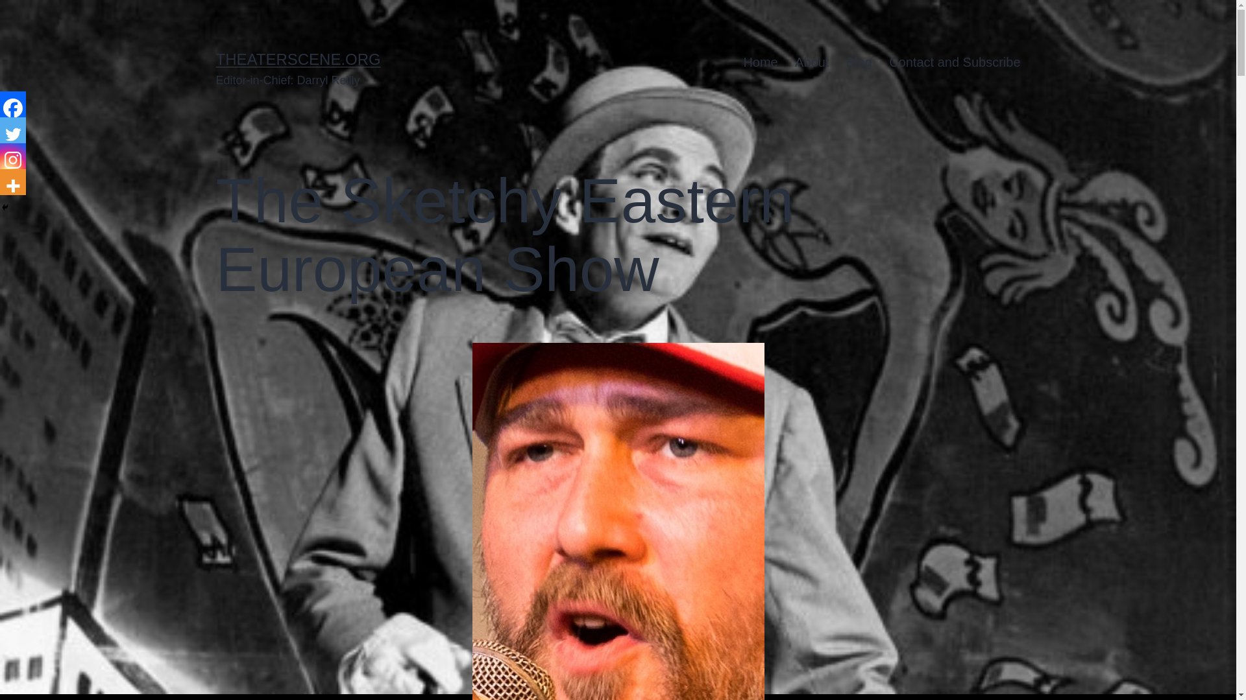  I want to click on Blog, so click(859, 62).